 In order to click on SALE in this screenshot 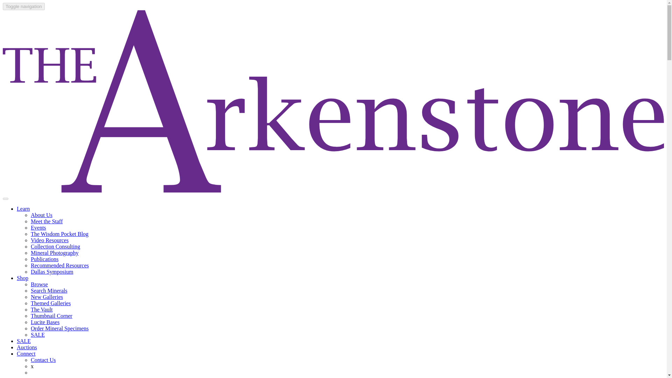, I will do `click(24, 341)`.